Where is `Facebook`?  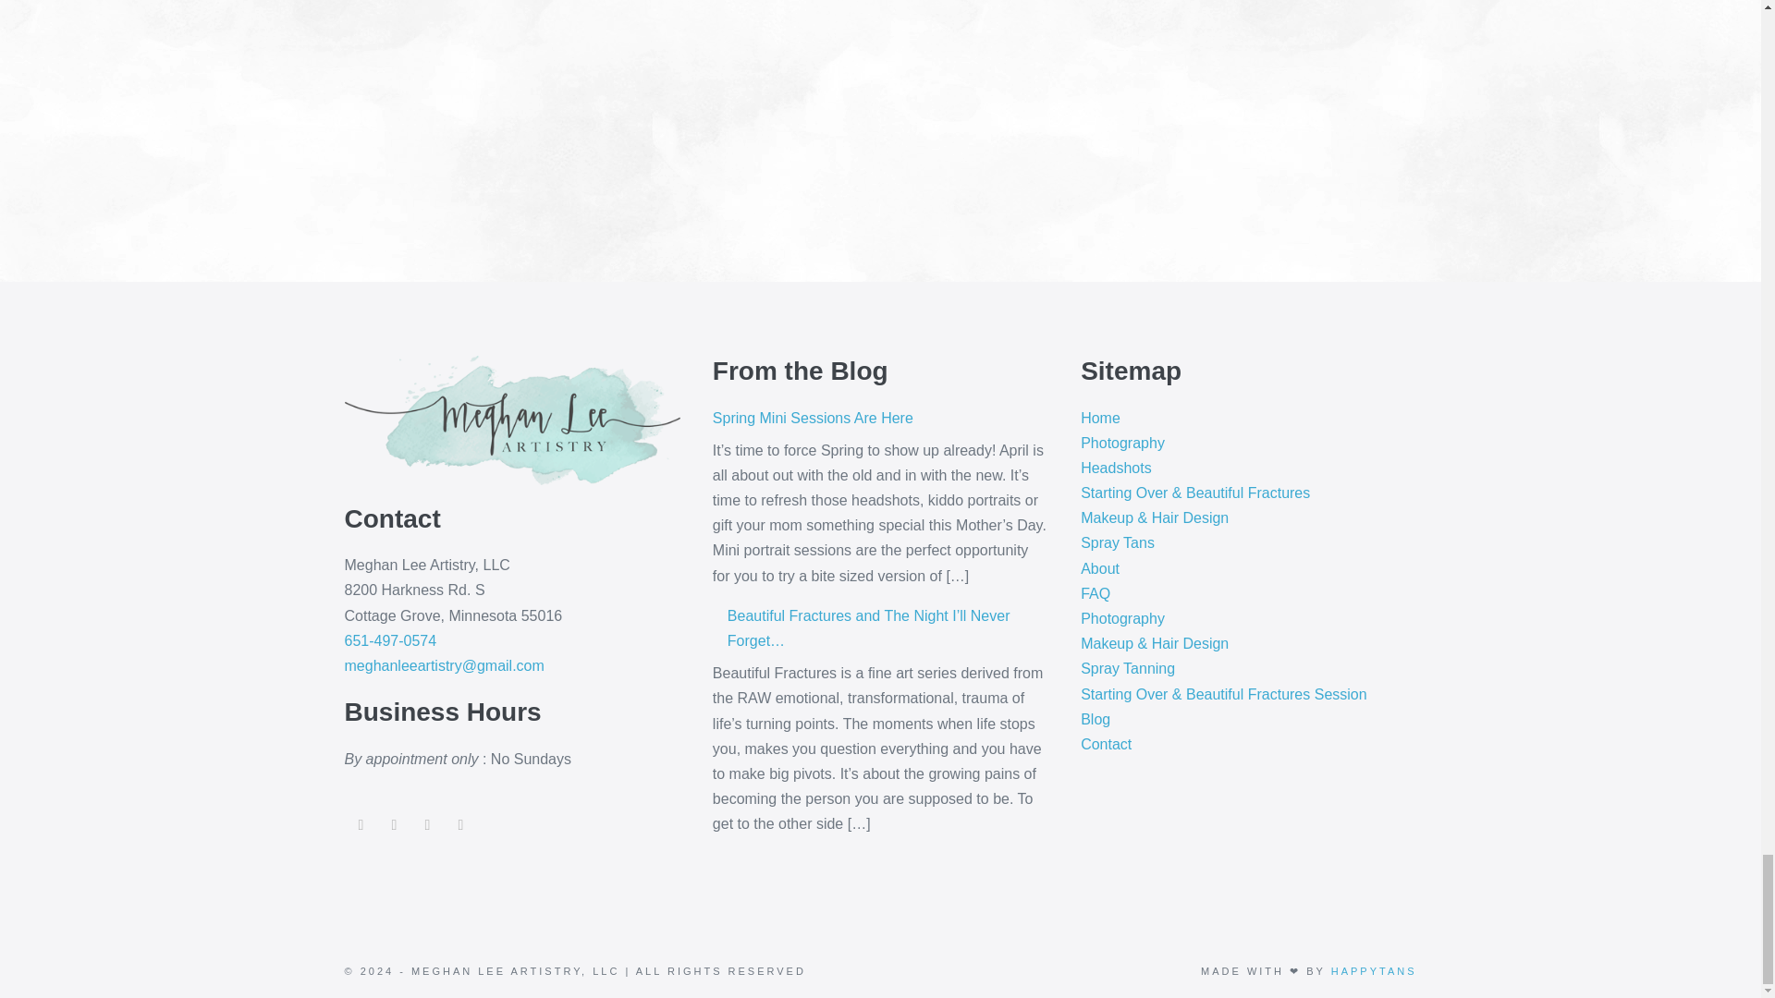 Facebook is located at coordinates (361, 825).